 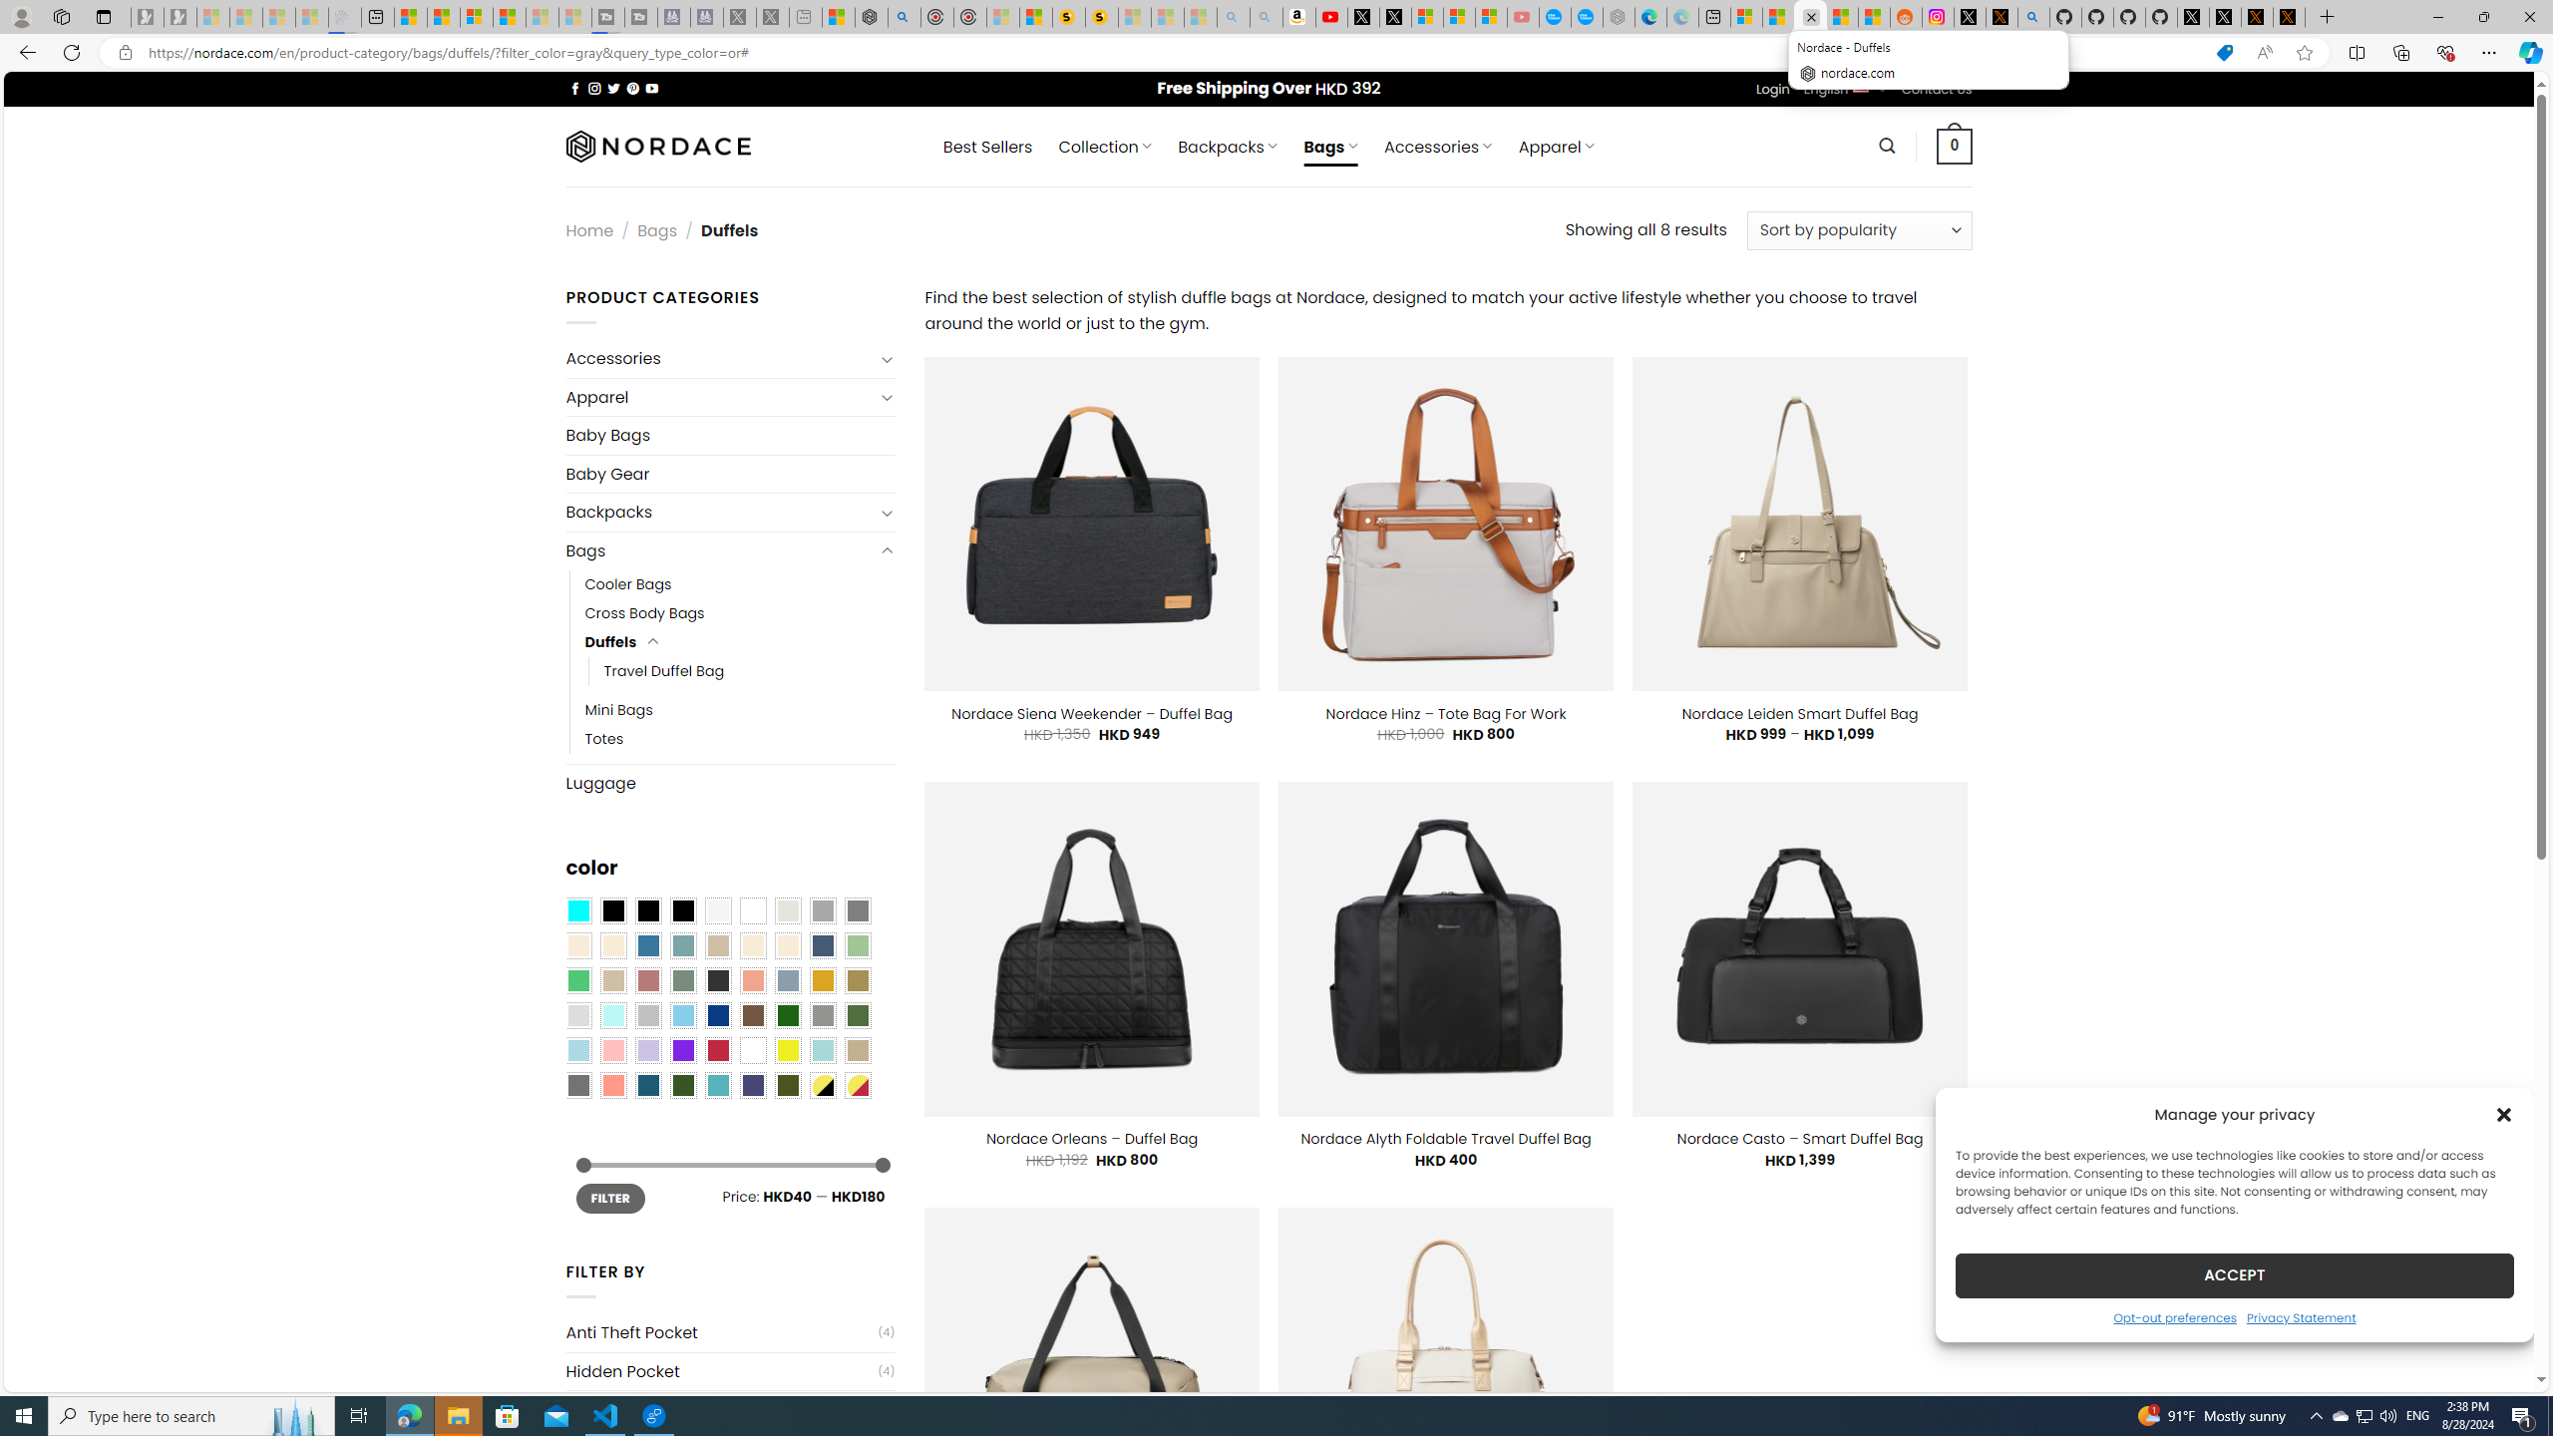 What do you see at coordinates (740, 738) in the screenshot?
I see `Totes` at bounding box center [740, 738].